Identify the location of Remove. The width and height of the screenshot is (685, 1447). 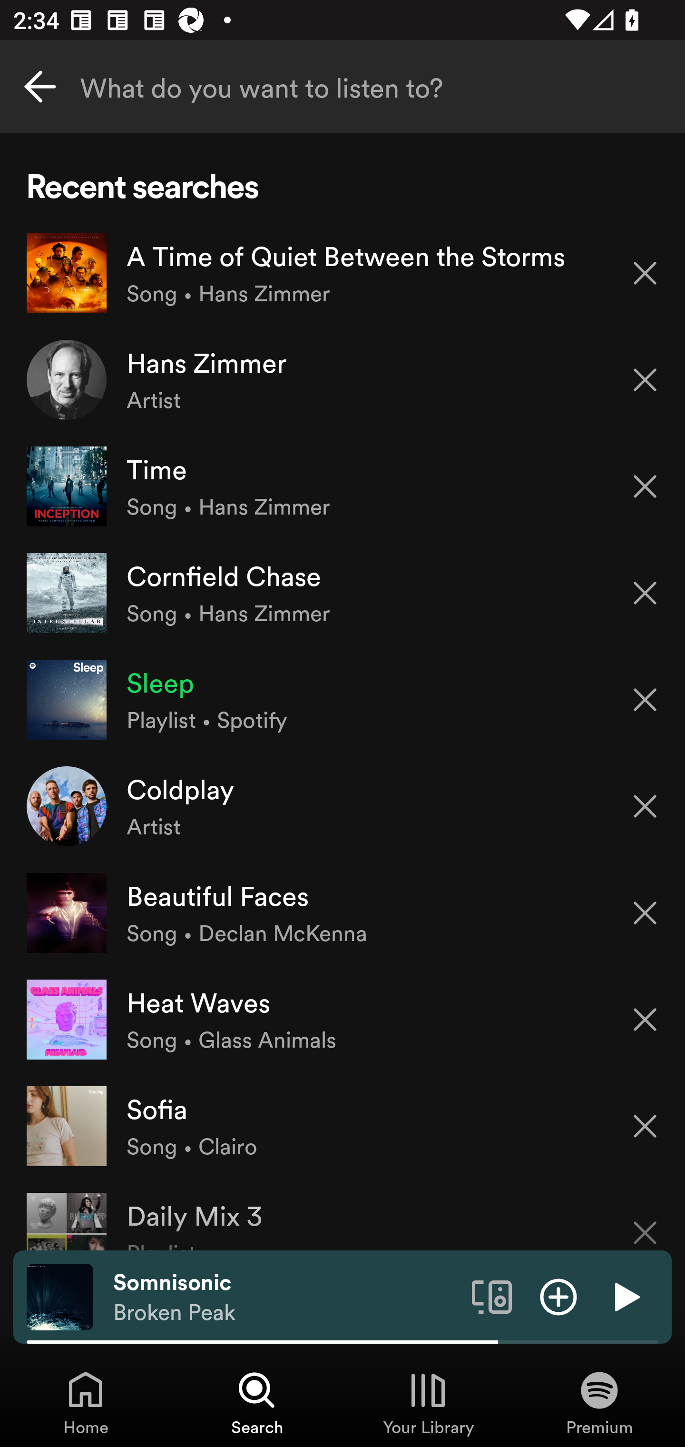
(645, 593).